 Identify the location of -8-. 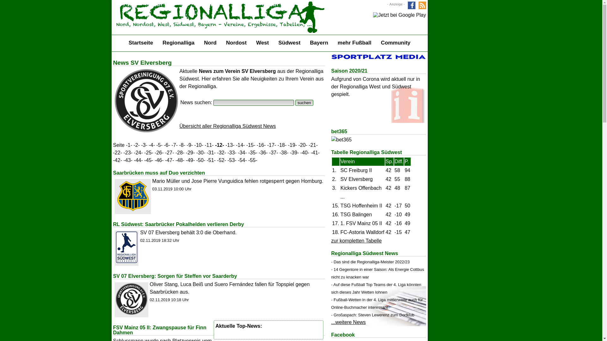
(182, 145).